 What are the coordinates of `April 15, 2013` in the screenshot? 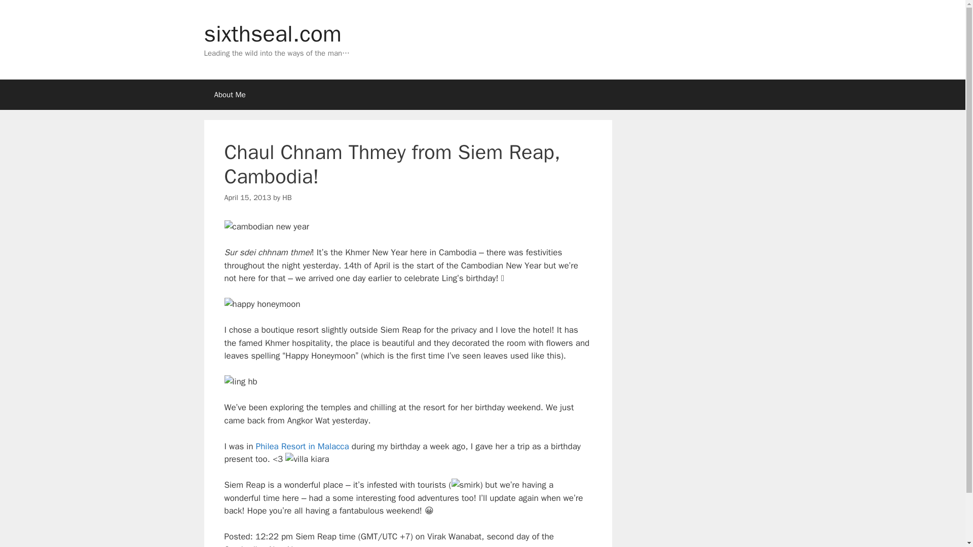 It's located at (247, 198).